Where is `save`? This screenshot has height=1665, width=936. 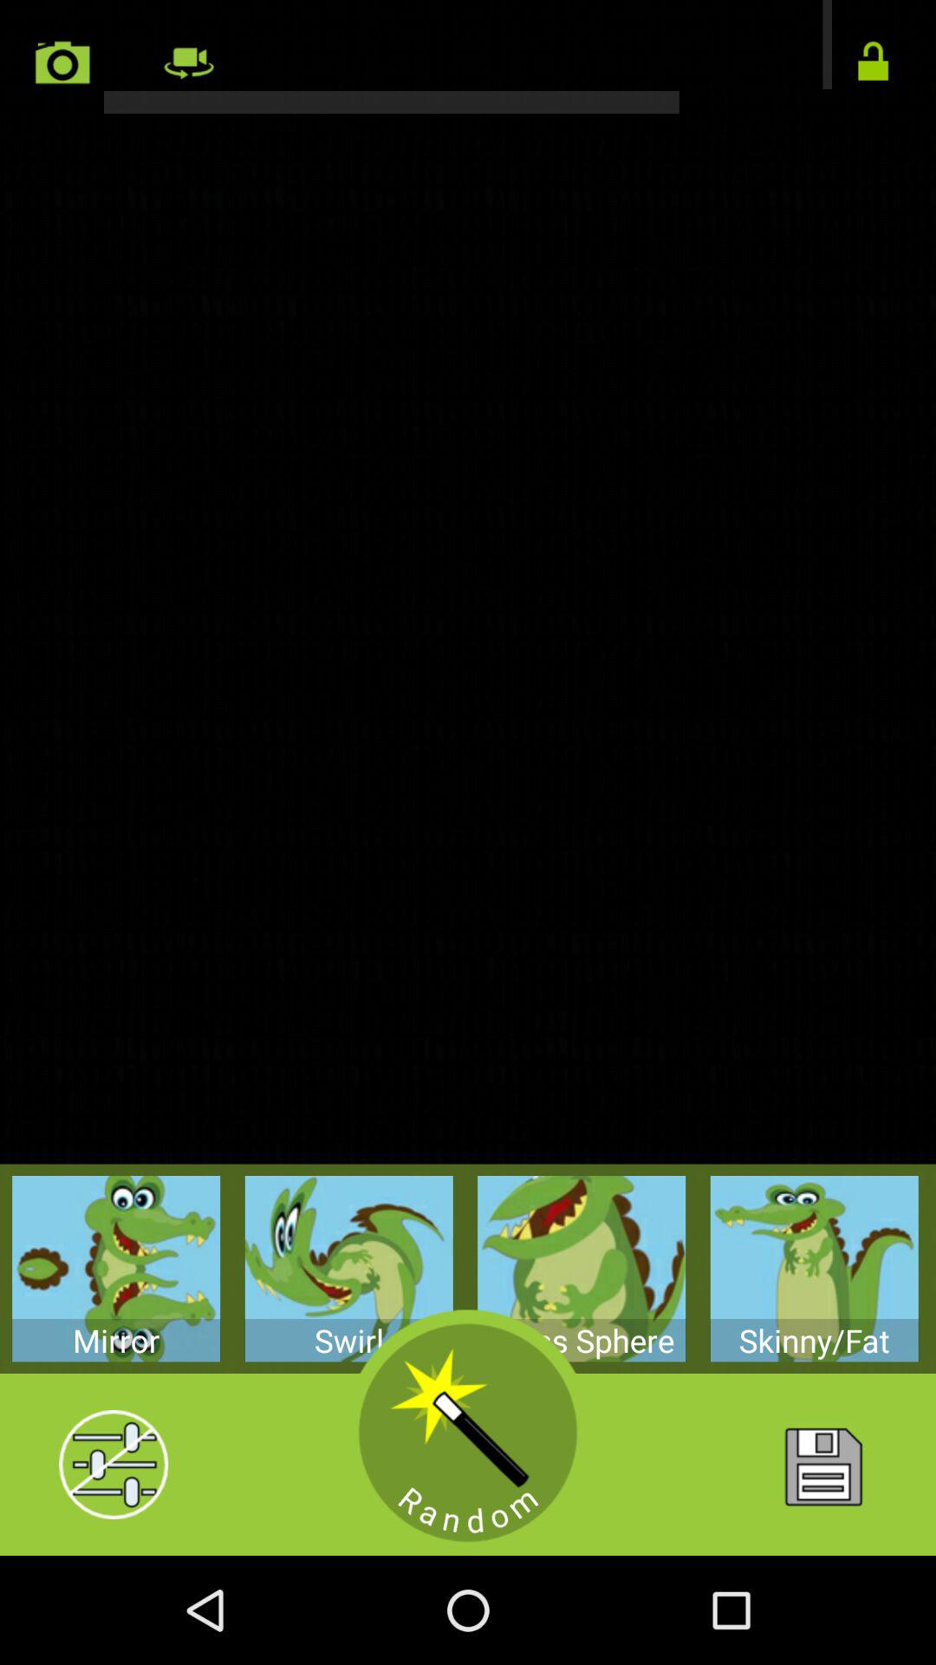 save is located at coordinates (822, 1465).